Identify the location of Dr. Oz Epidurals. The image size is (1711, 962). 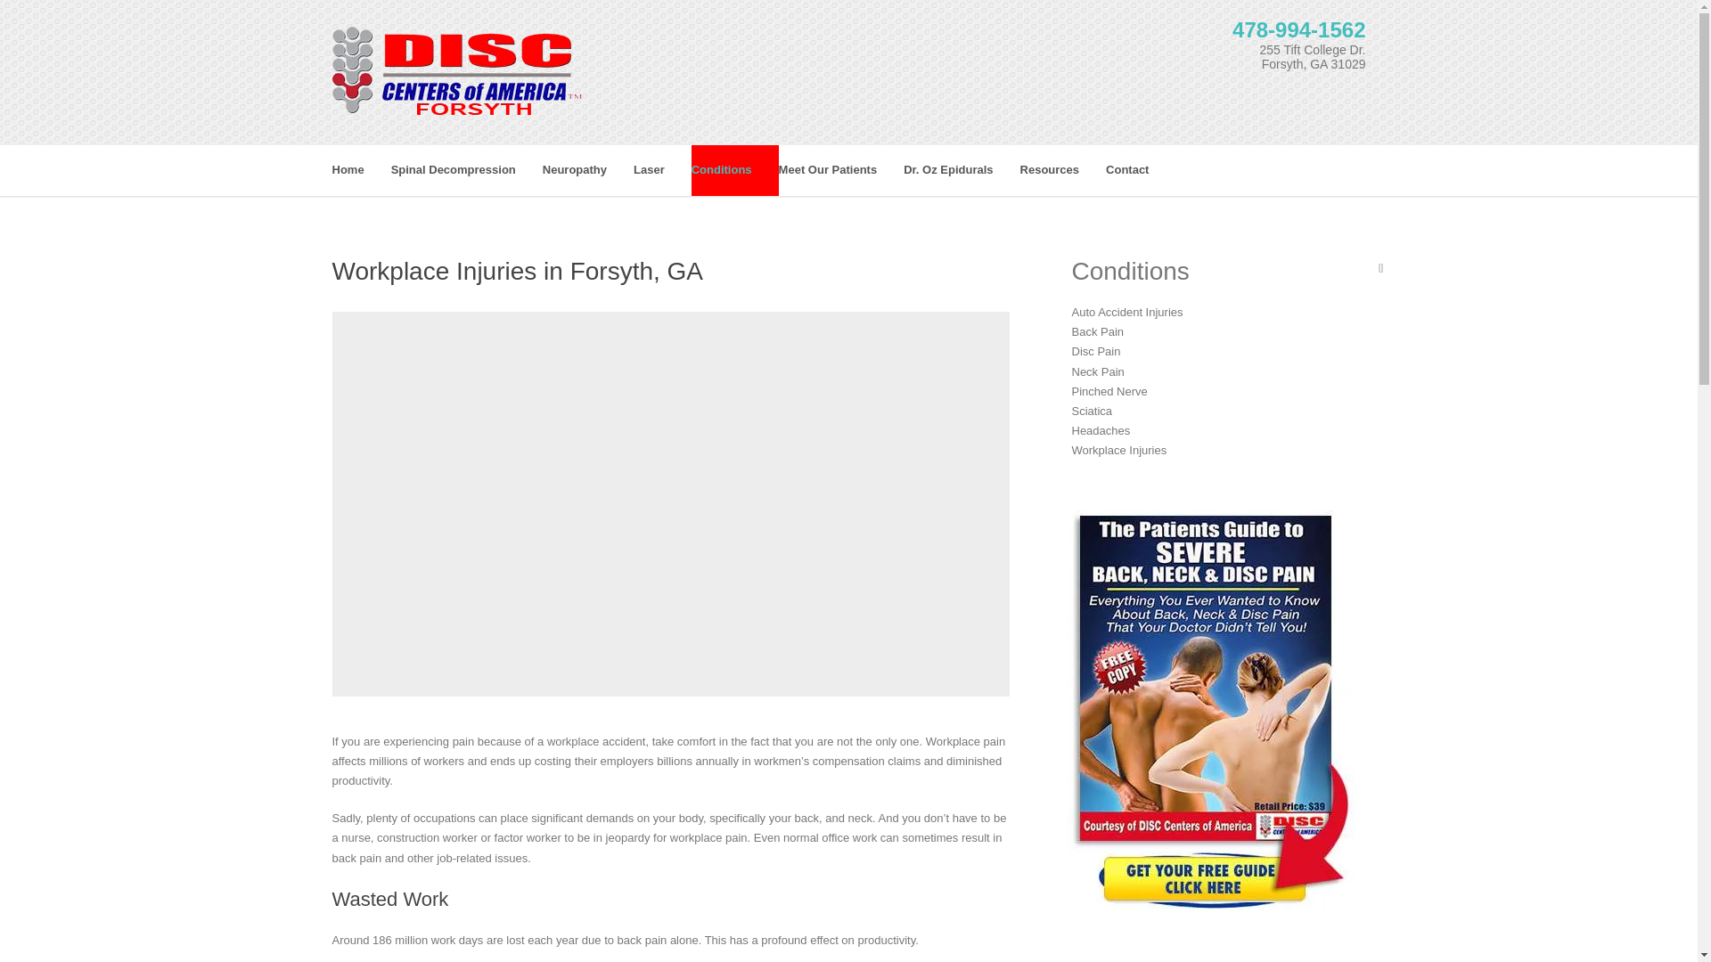
(961, 171).